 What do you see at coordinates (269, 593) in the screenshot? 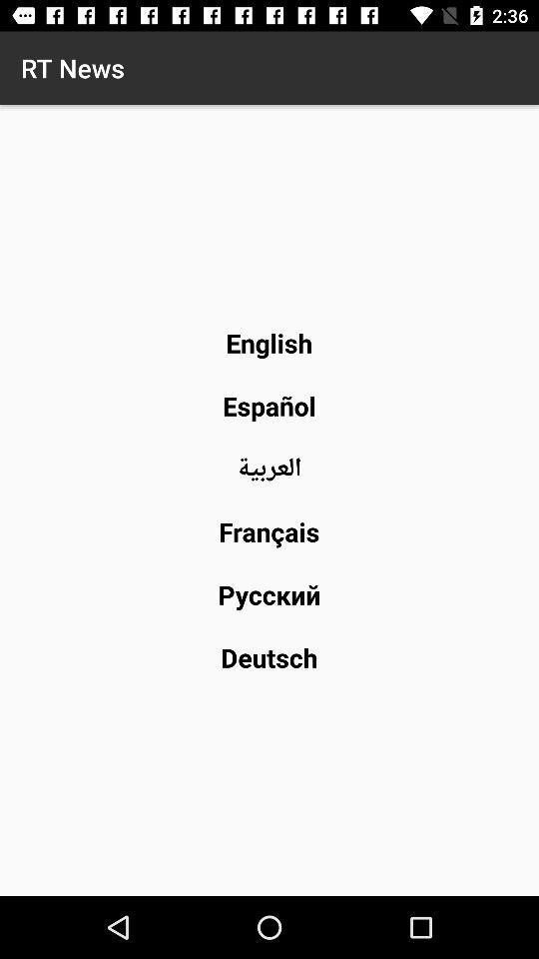
I see `launch the icon above deutsch icon` at bounding box center [269, 593].